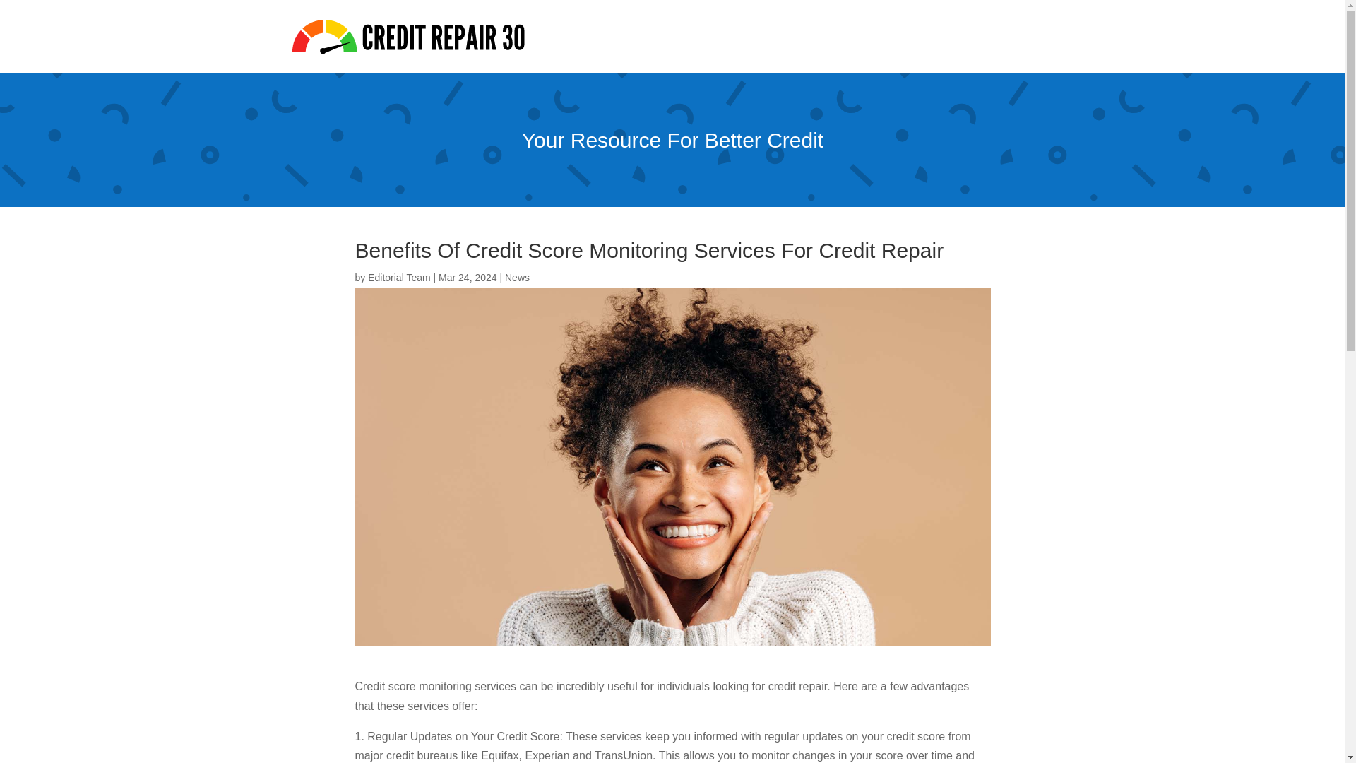 This screenshot has width=1356, height=763. Describe the element at coordinates (398, 277) in the screenshot. I see `Posts by Editorial Team` at that location.